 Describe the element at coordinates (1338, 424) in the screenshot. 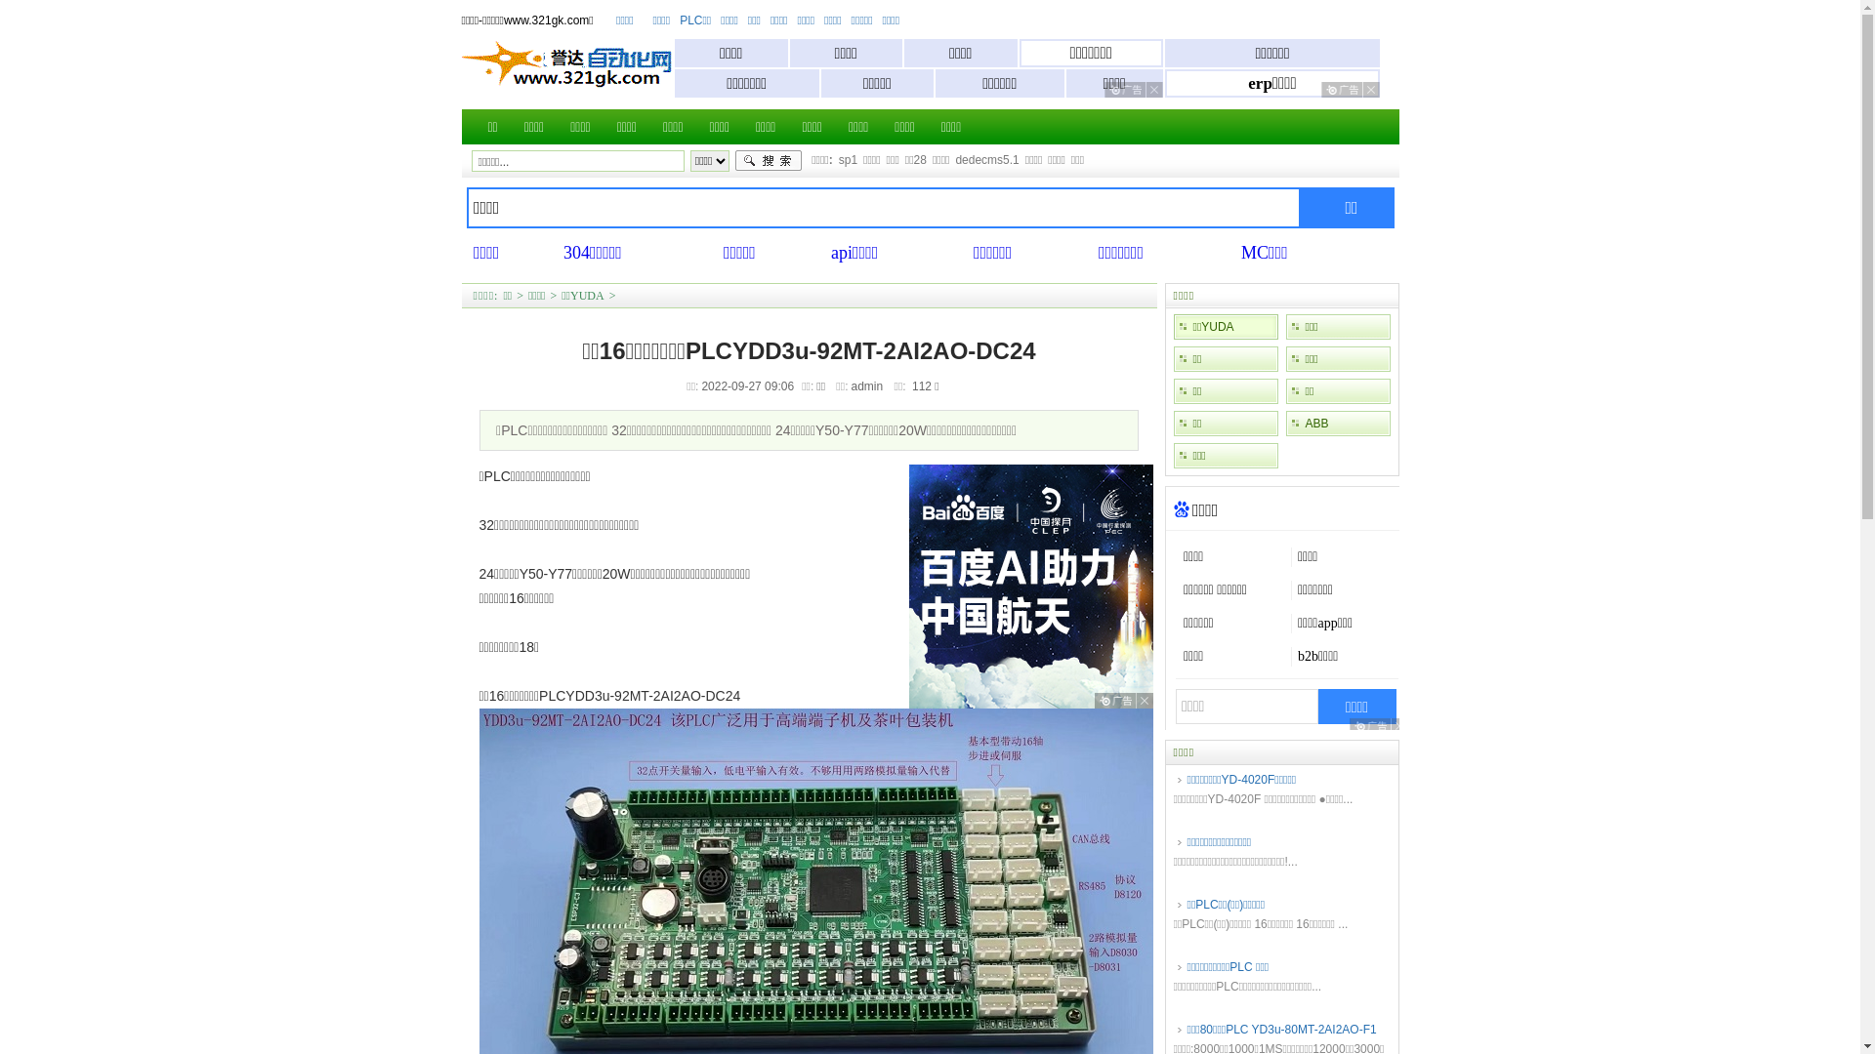

I see `ABB` at that location.